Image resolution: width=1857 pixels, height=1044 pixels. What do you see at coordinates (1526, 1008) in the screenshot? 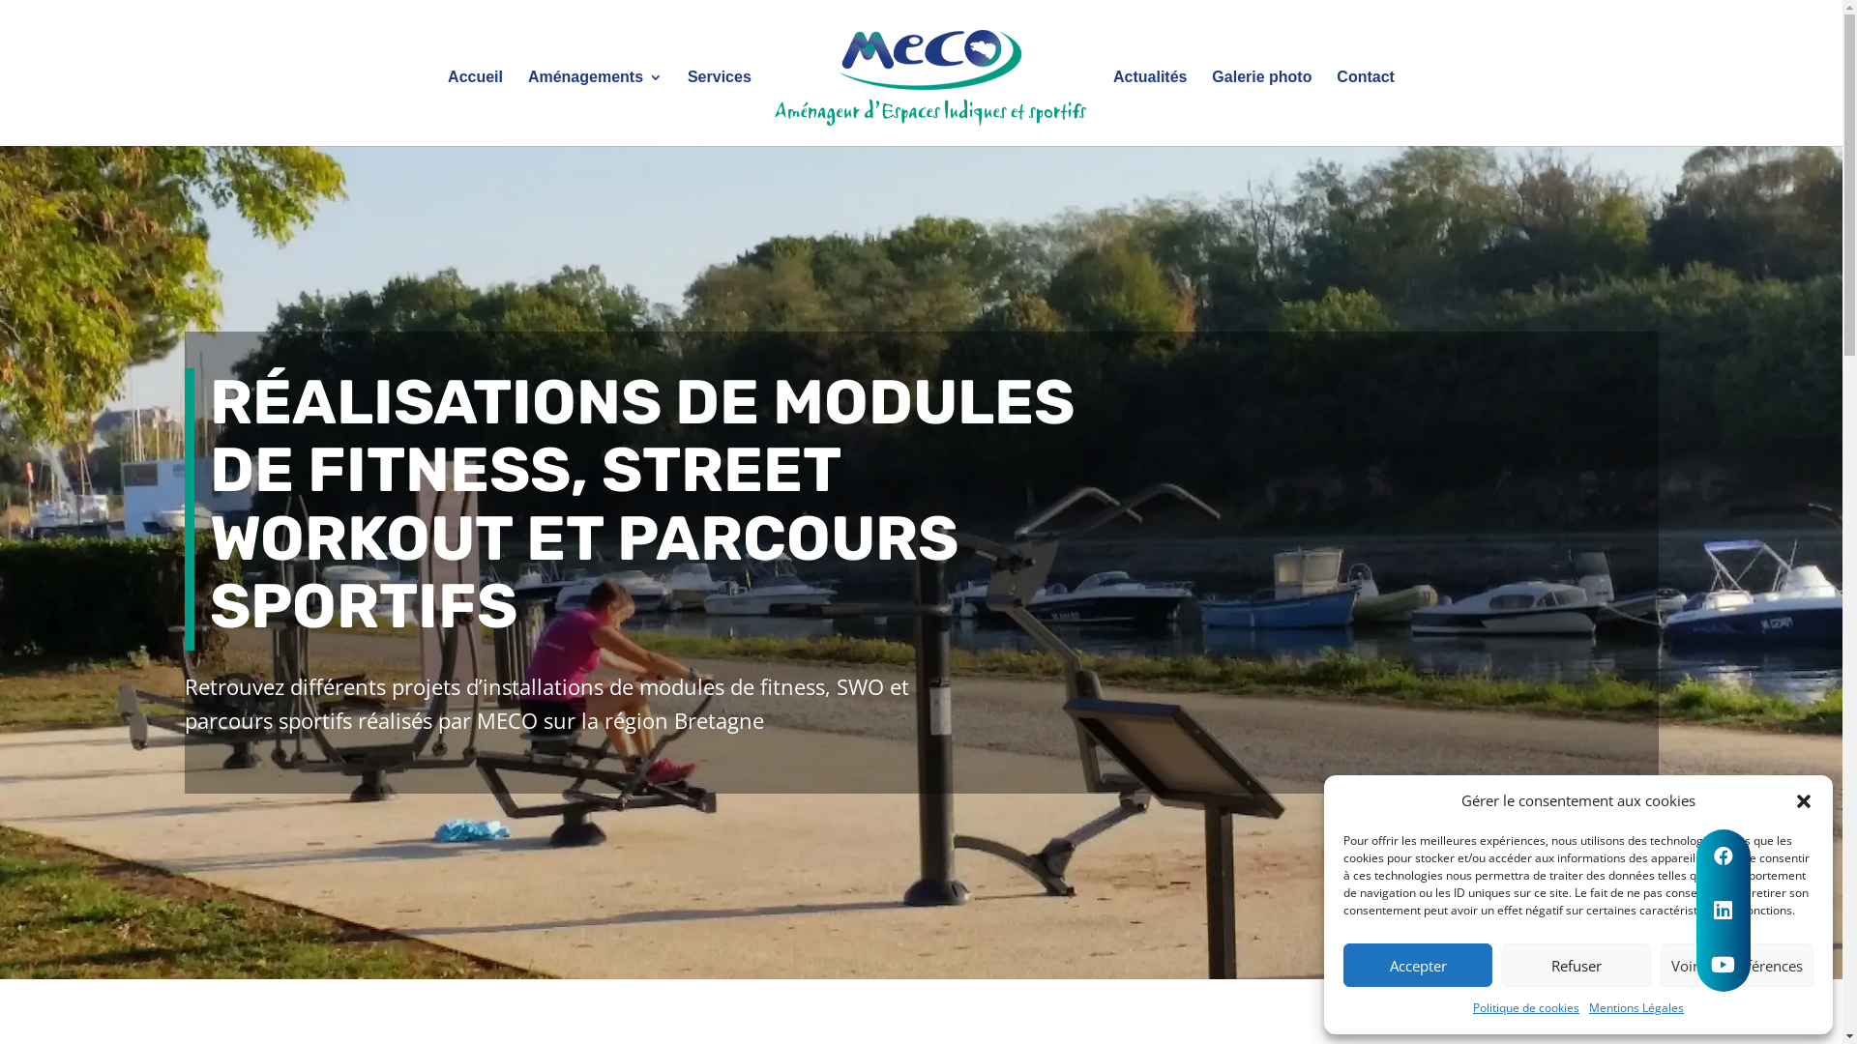
I see `Politique de cookies` at bounding box center [1526, 1008].